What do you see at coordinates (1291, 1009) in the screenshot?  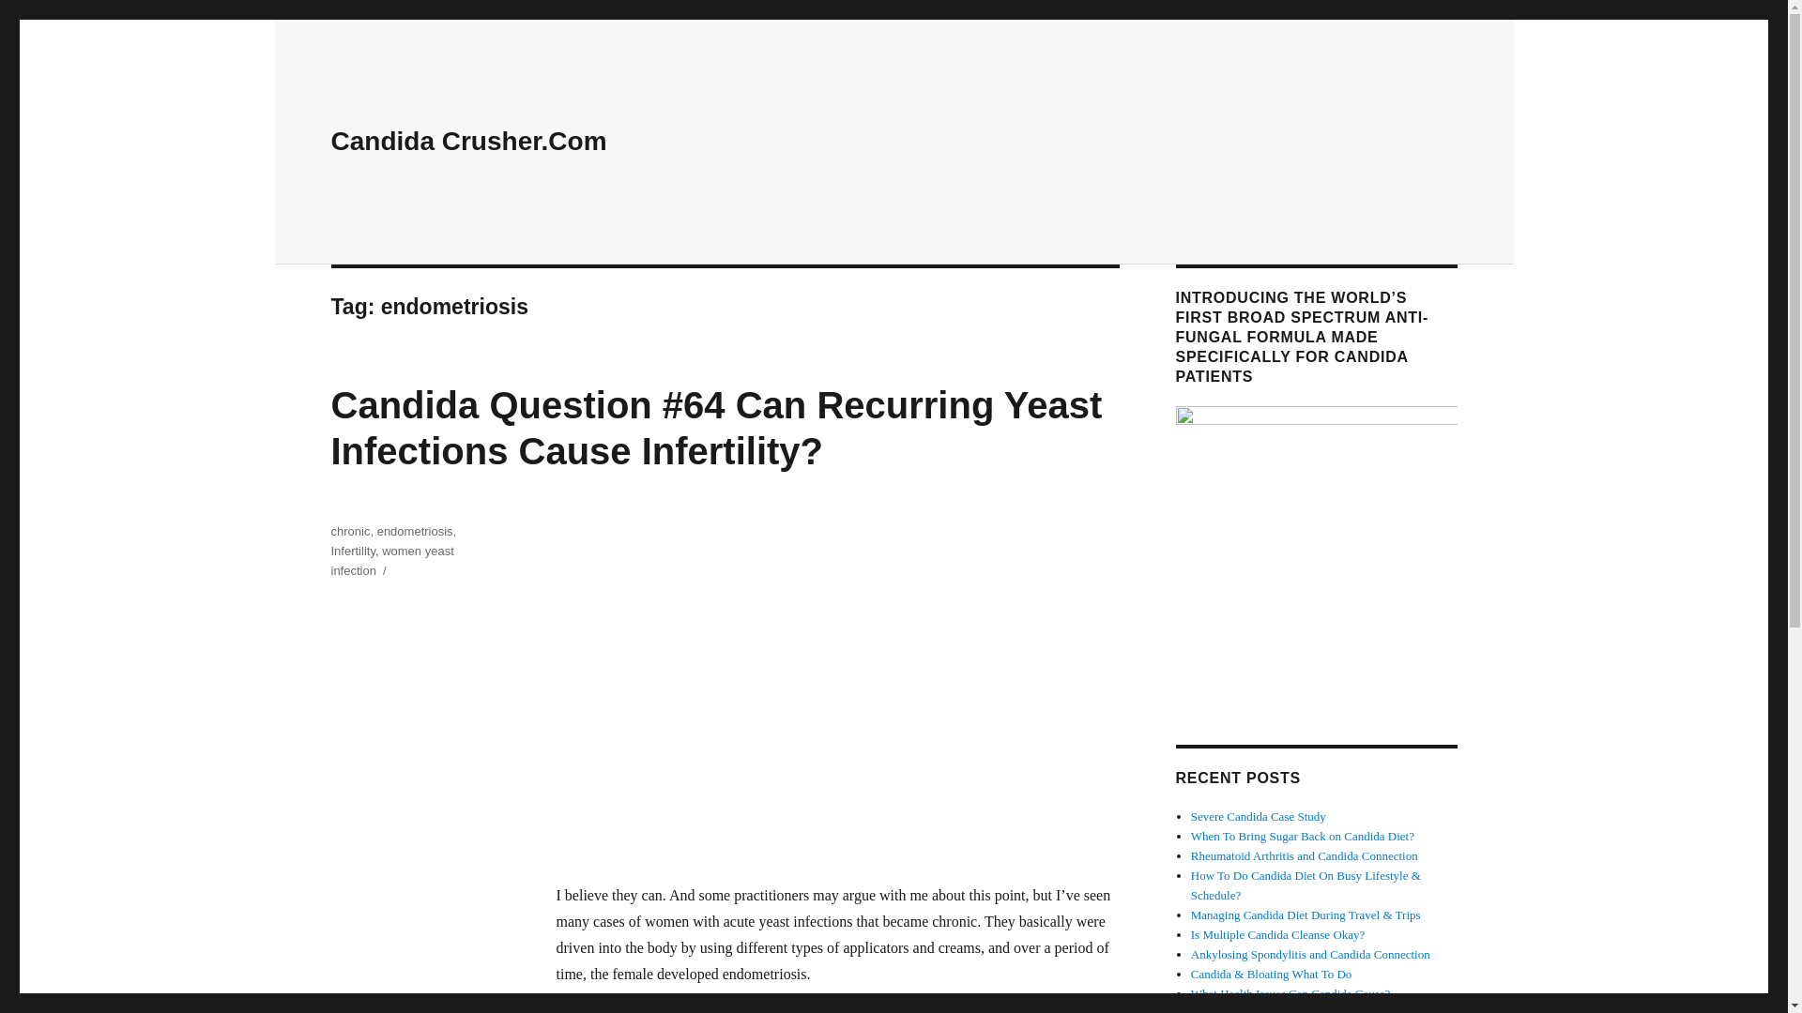 I see `Candida Yeast Not Going Away? Do This` at bounding box center [1291, 1009].